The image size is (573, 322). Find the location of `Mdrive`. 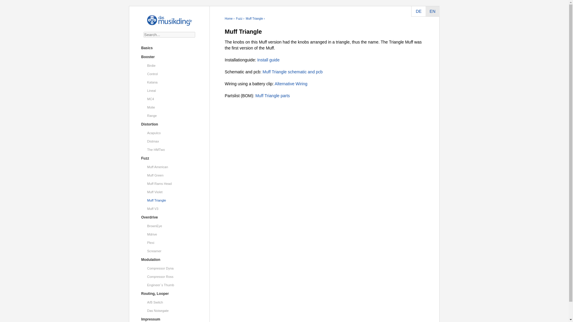

Mdrive is located at coordinates (170, 234).